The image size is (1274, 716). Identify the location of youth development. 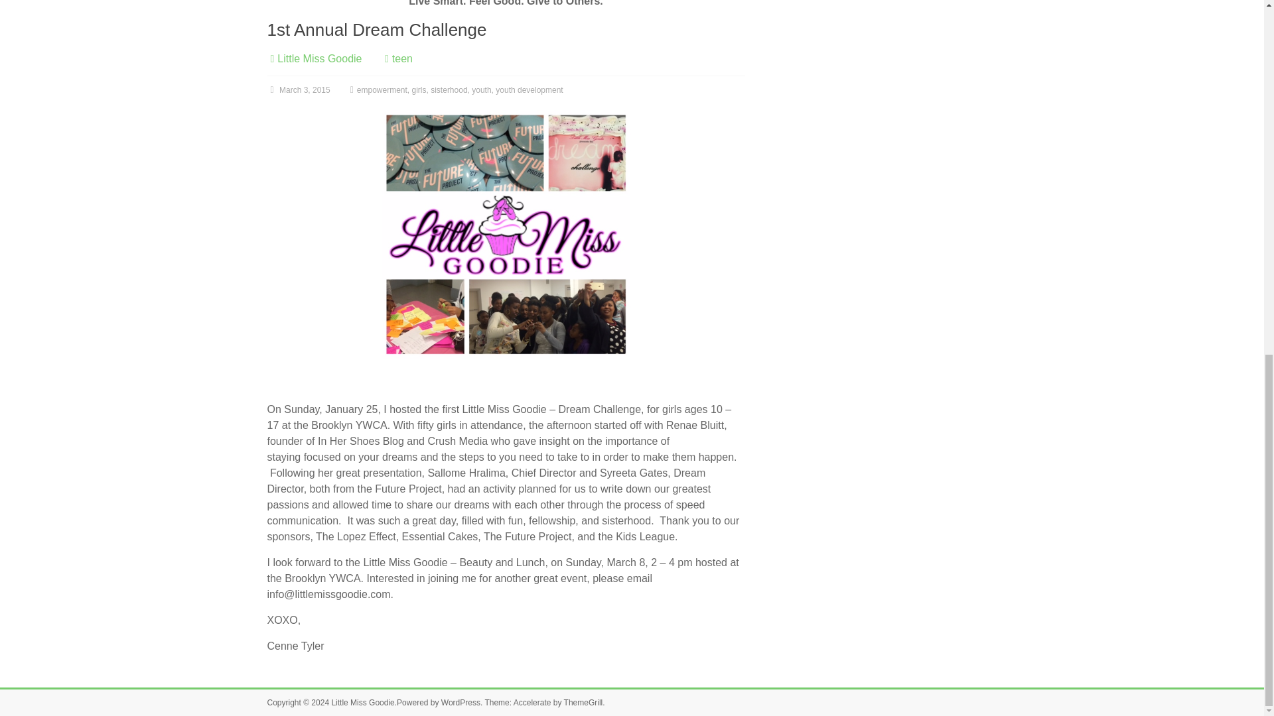
(529, 89).